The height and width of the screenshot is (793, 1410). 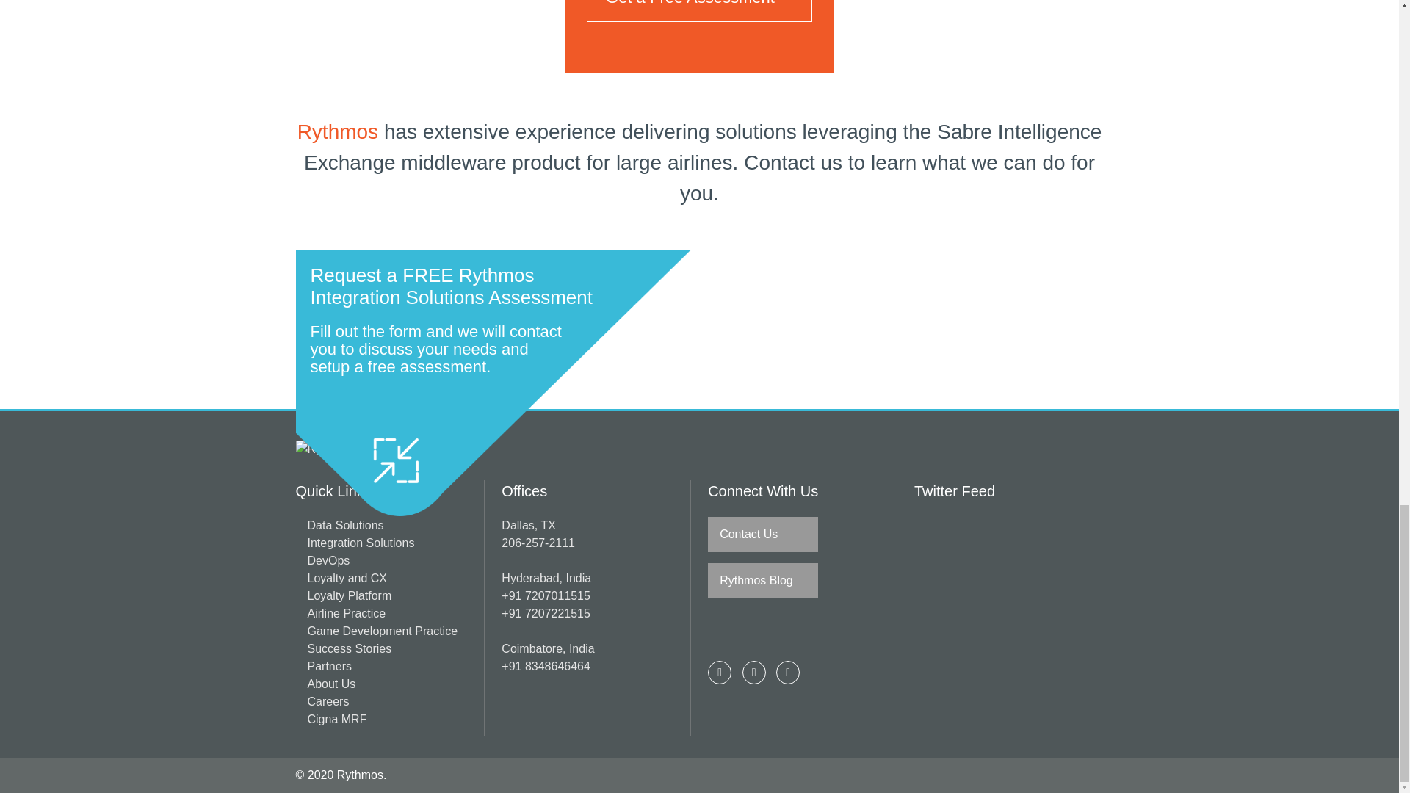 I want to click on Data Solutions, so click(x=345, y=525).